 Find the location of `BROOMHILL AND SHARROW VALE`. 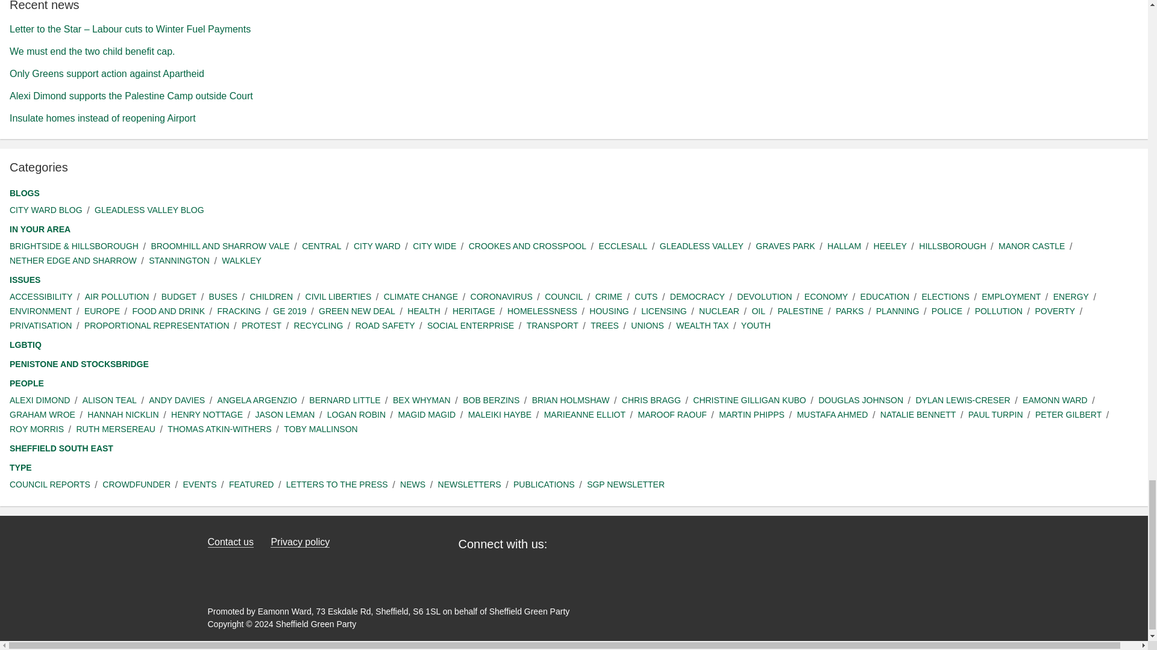

BROOMHILL AND SHARROW VALE is located at coordinates (219, 246).